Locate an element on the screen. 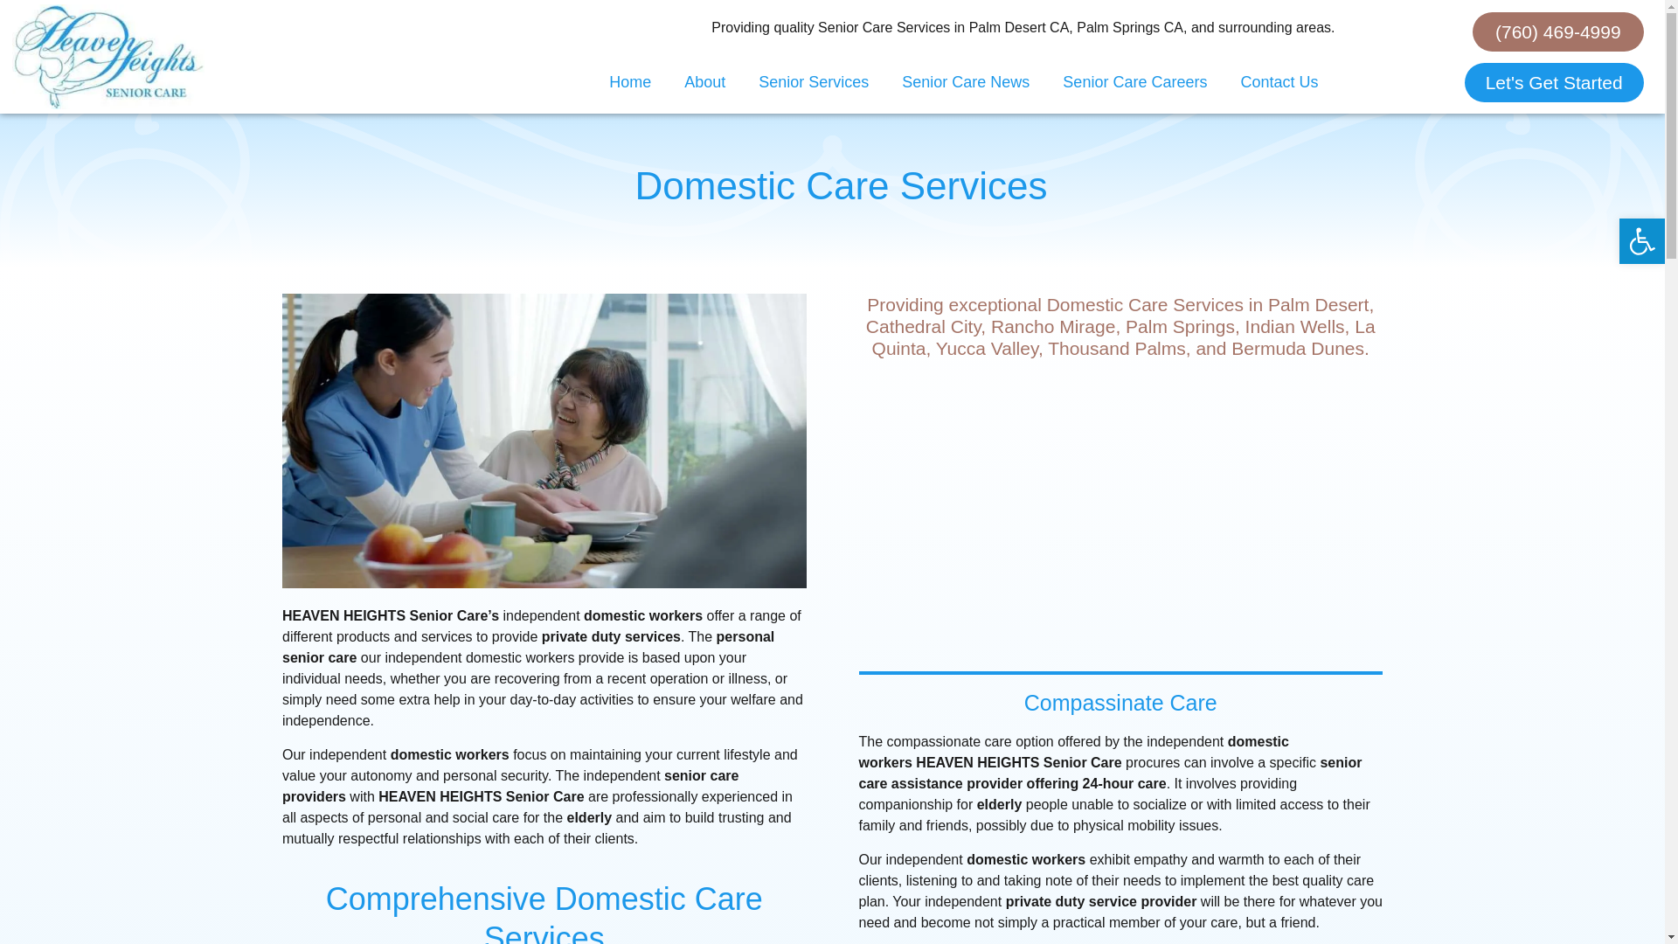 The image size is (1678, 944). Senior Care Careers is located at coordinates (1134, 81).